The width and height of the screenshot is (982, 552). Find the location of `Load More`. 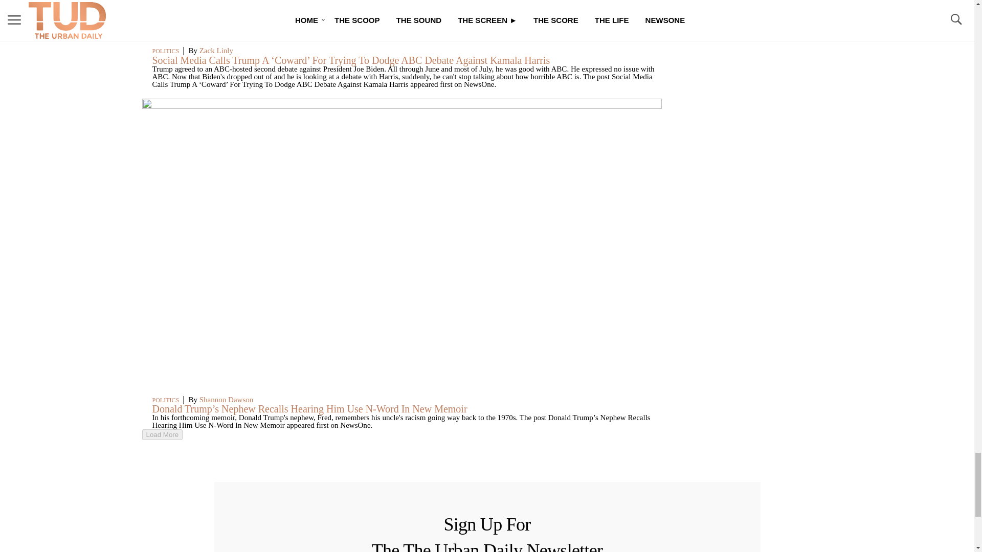

Load More is located at coordinates (402, 434).